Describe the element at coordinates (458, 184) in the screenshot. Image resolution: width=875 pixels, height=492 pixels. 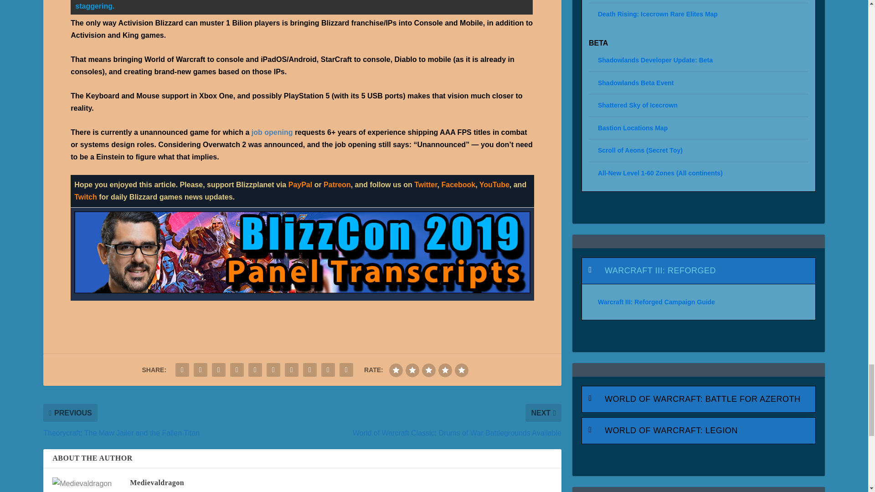
I see `Facebook` at that location.